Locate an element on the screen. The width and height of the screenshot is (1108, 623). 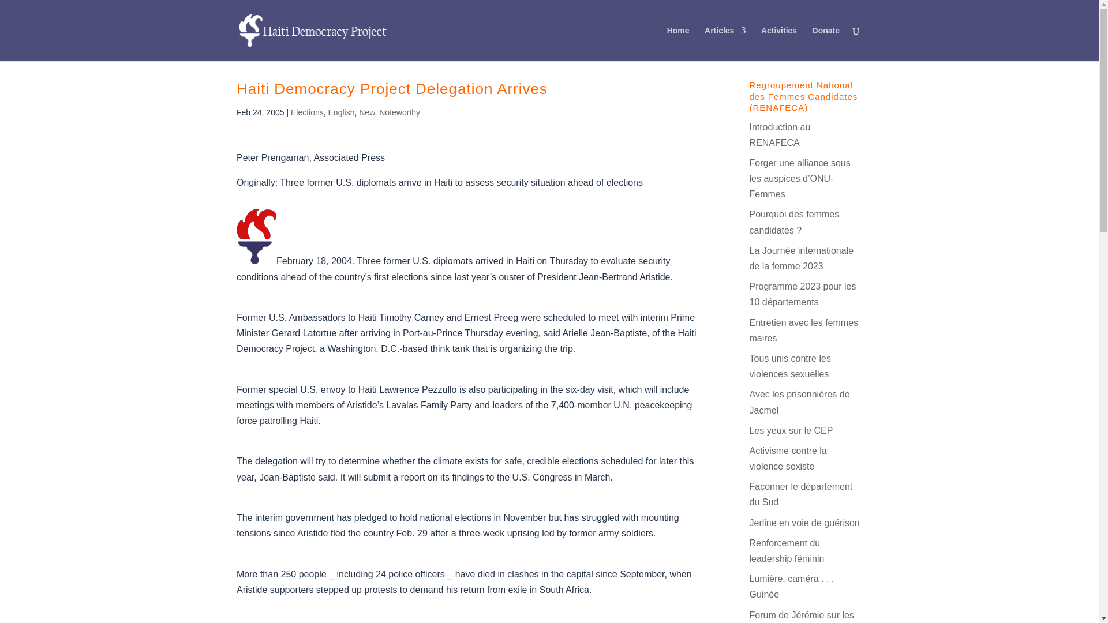
Activism Against Gender-Based Violence is located at coordinates (787, 458).